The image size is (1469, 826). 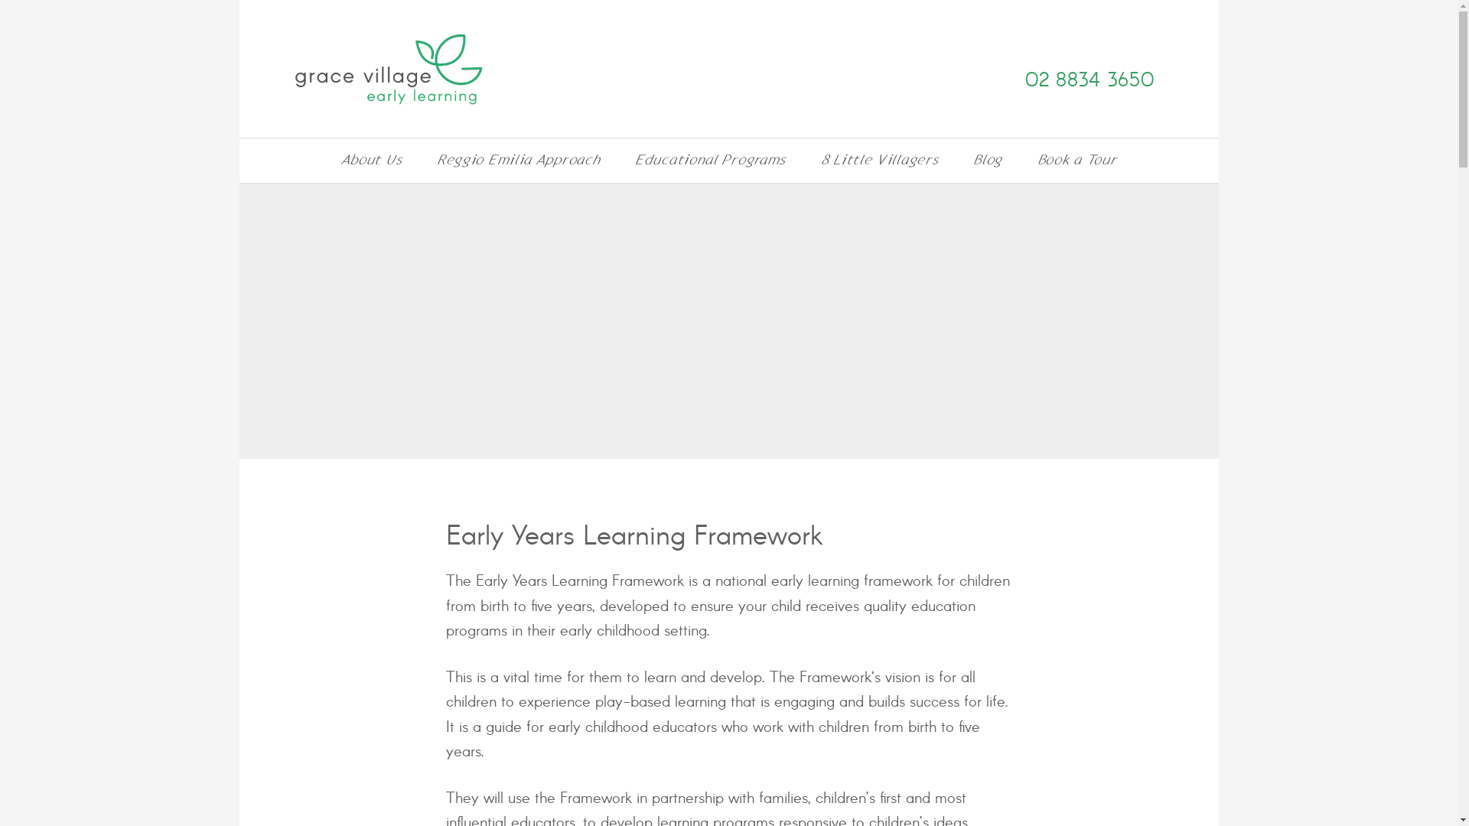 I want to click on Blog, so click(x=988, y=161).